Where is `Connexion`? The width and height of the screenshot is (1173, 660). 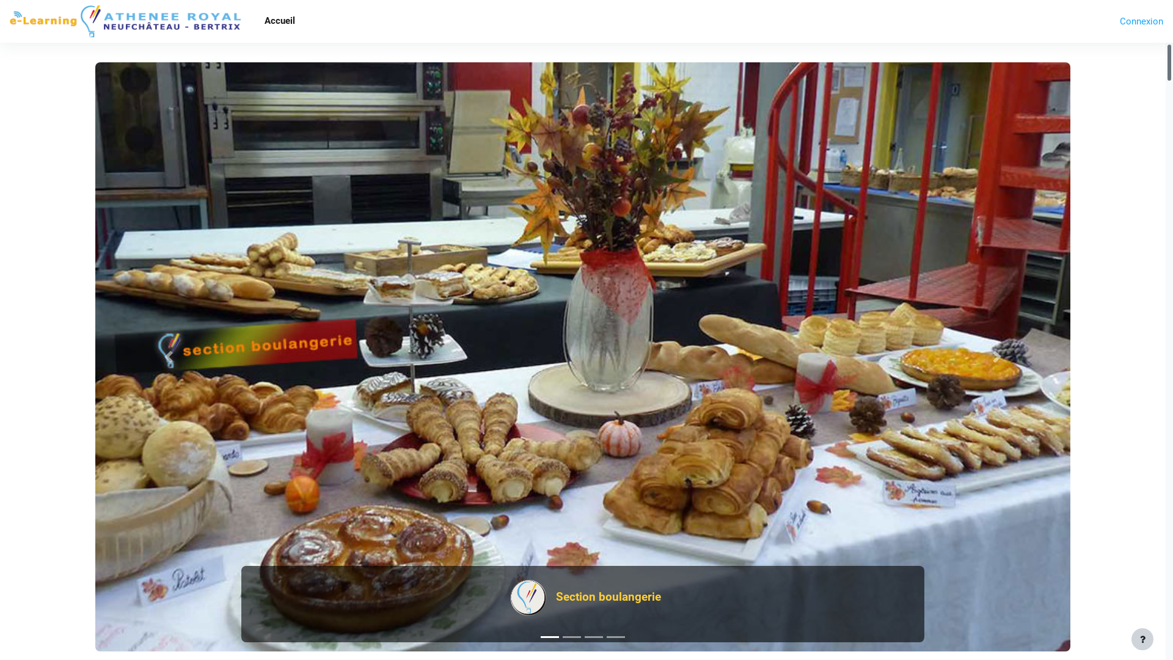
Connexion is located at coordinates (1141, 22).